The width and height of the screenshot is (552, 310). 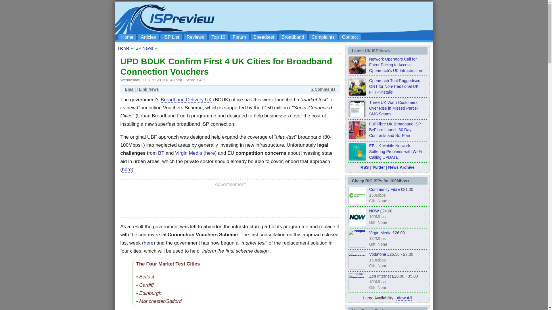 I want to click on Special Editorial Articles, so click(x=148, y=37).